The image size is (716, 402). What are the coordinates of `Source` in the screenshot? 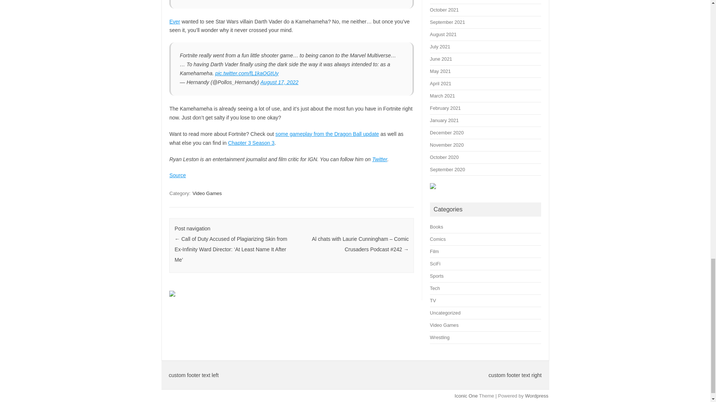 It's located at (177, 175).